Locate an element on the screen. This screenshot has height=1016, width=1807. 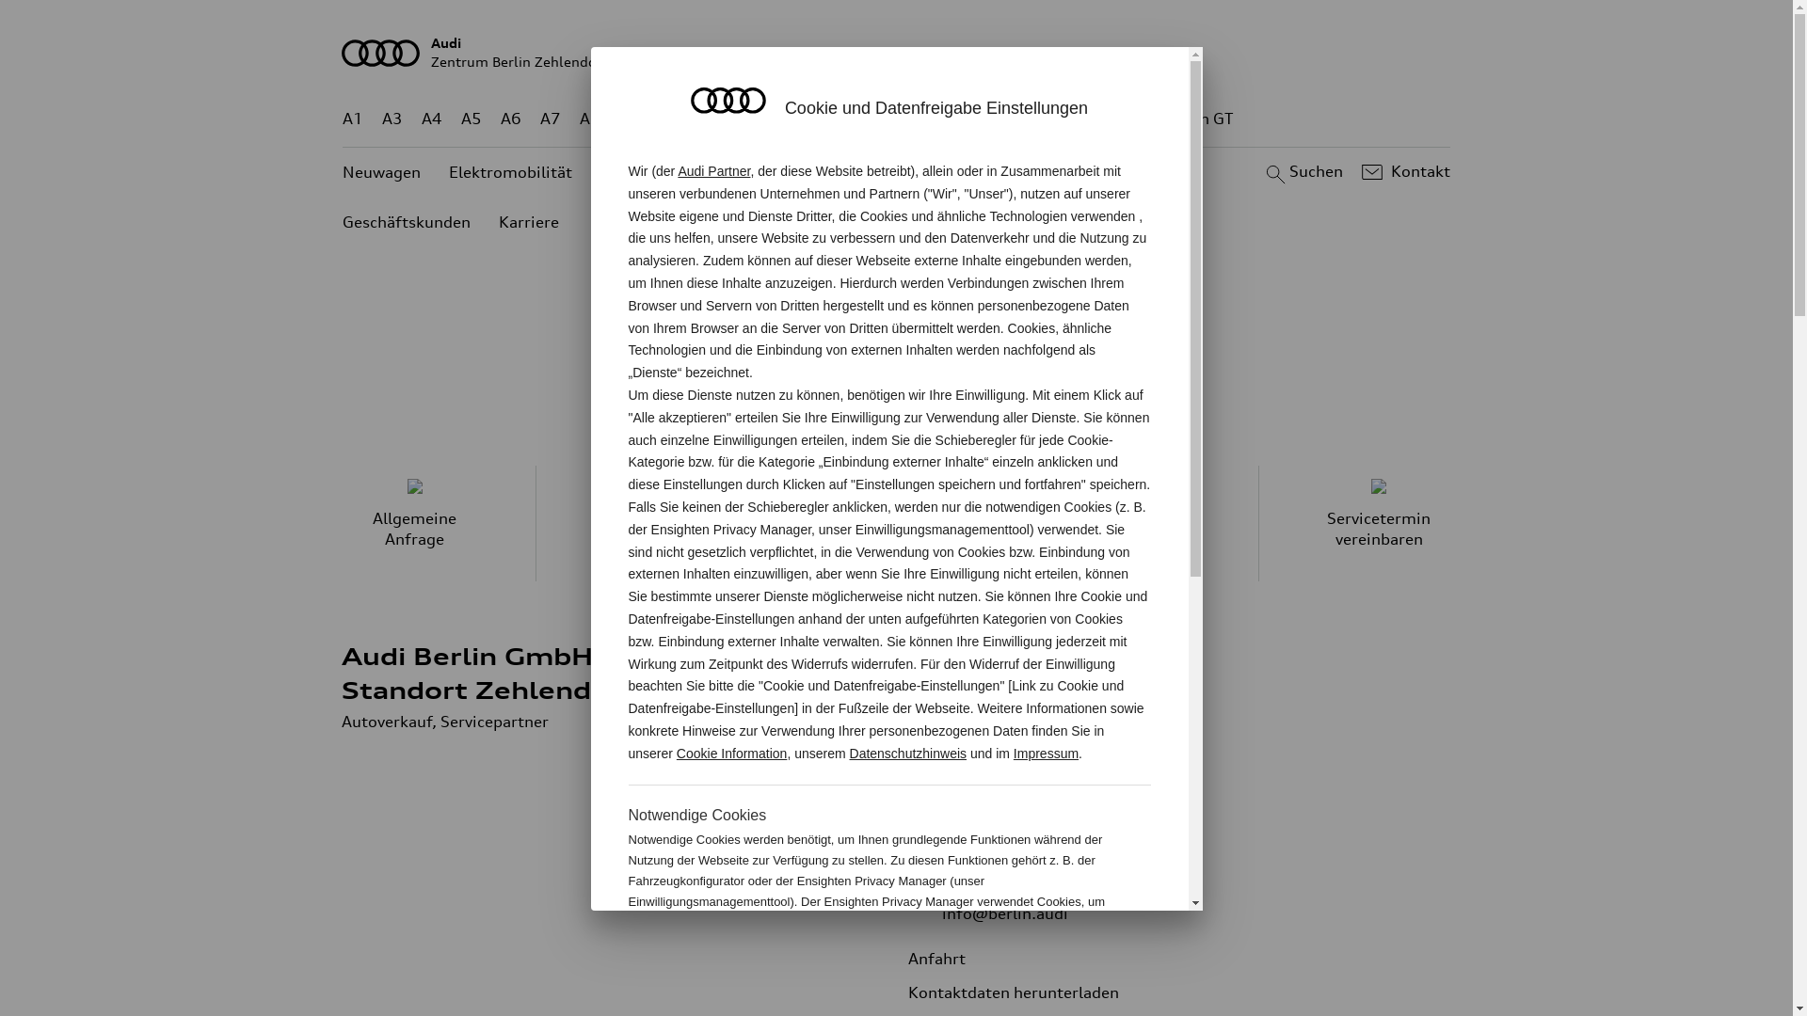
Kontaktdaten herunterladen is located at coordinates (1027, 992).